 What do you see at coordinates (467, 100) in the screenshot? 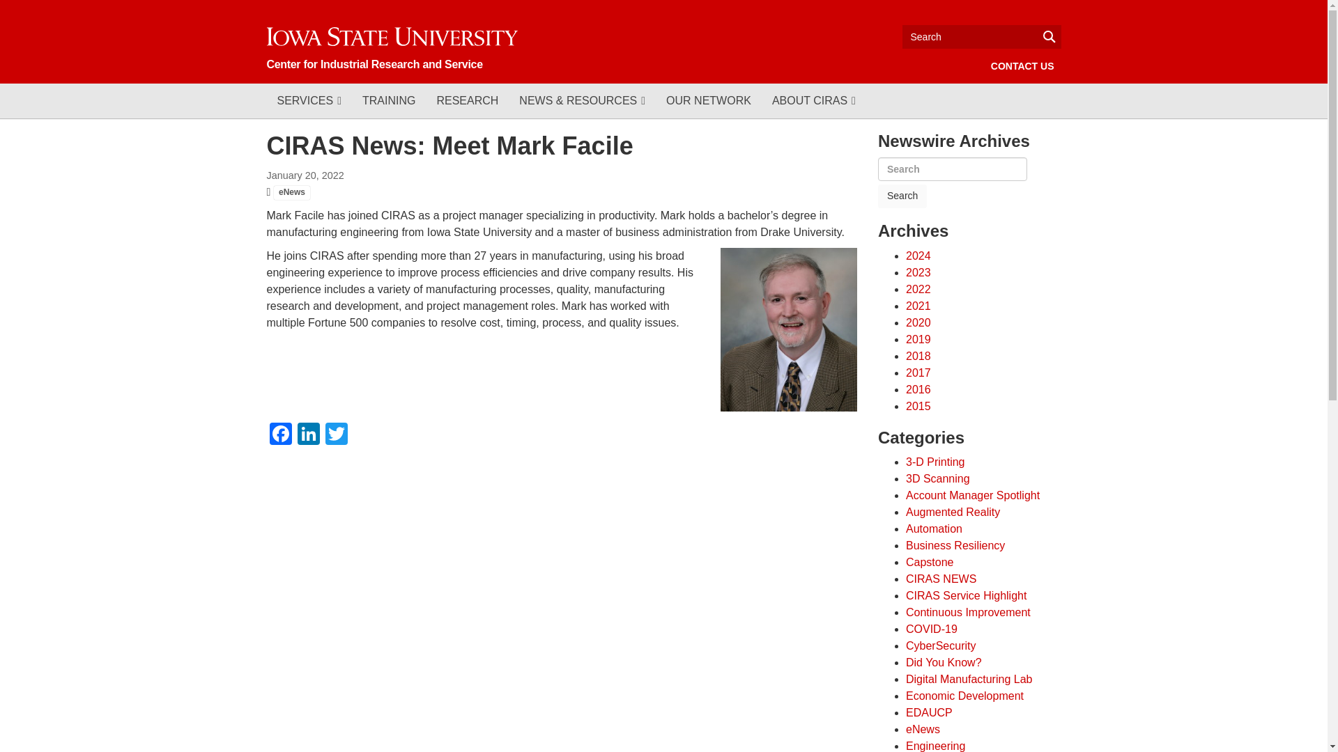
I see `RESEARCH` at bounding box center [467, 100].